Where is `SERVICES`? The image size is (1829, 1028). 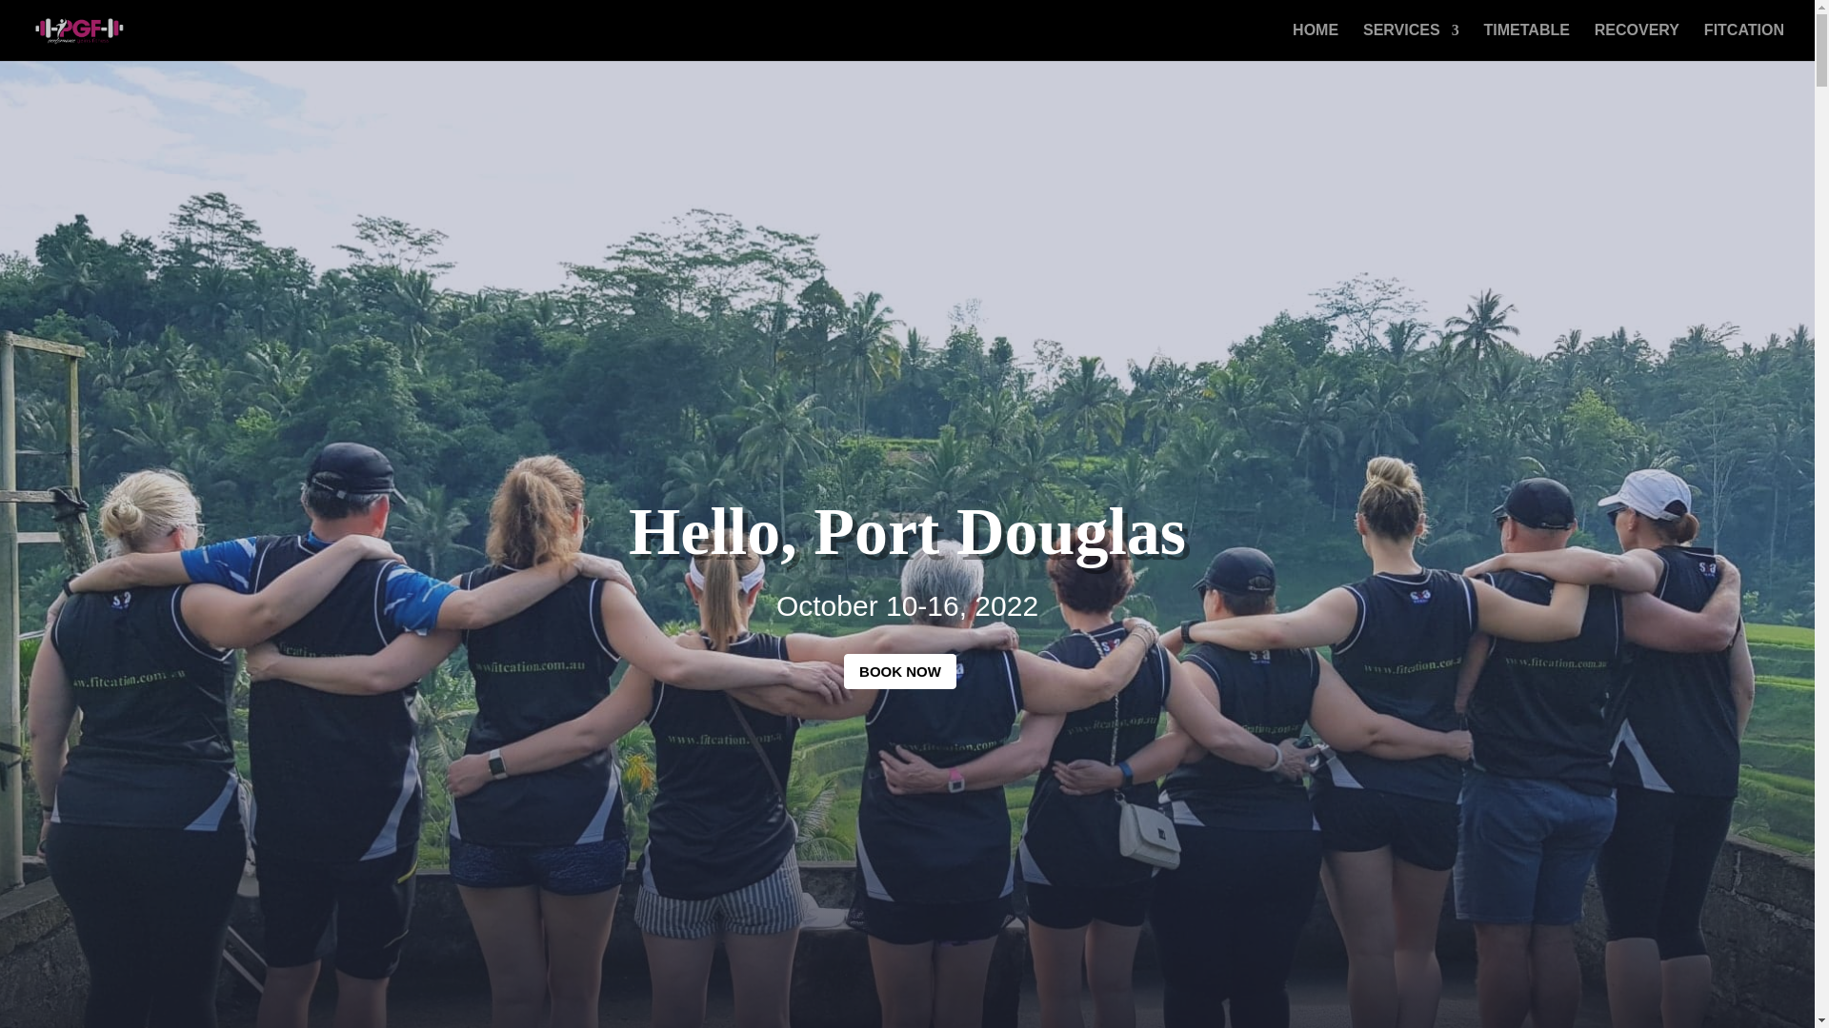 SERVICES is located at coordinates (1411, 42).